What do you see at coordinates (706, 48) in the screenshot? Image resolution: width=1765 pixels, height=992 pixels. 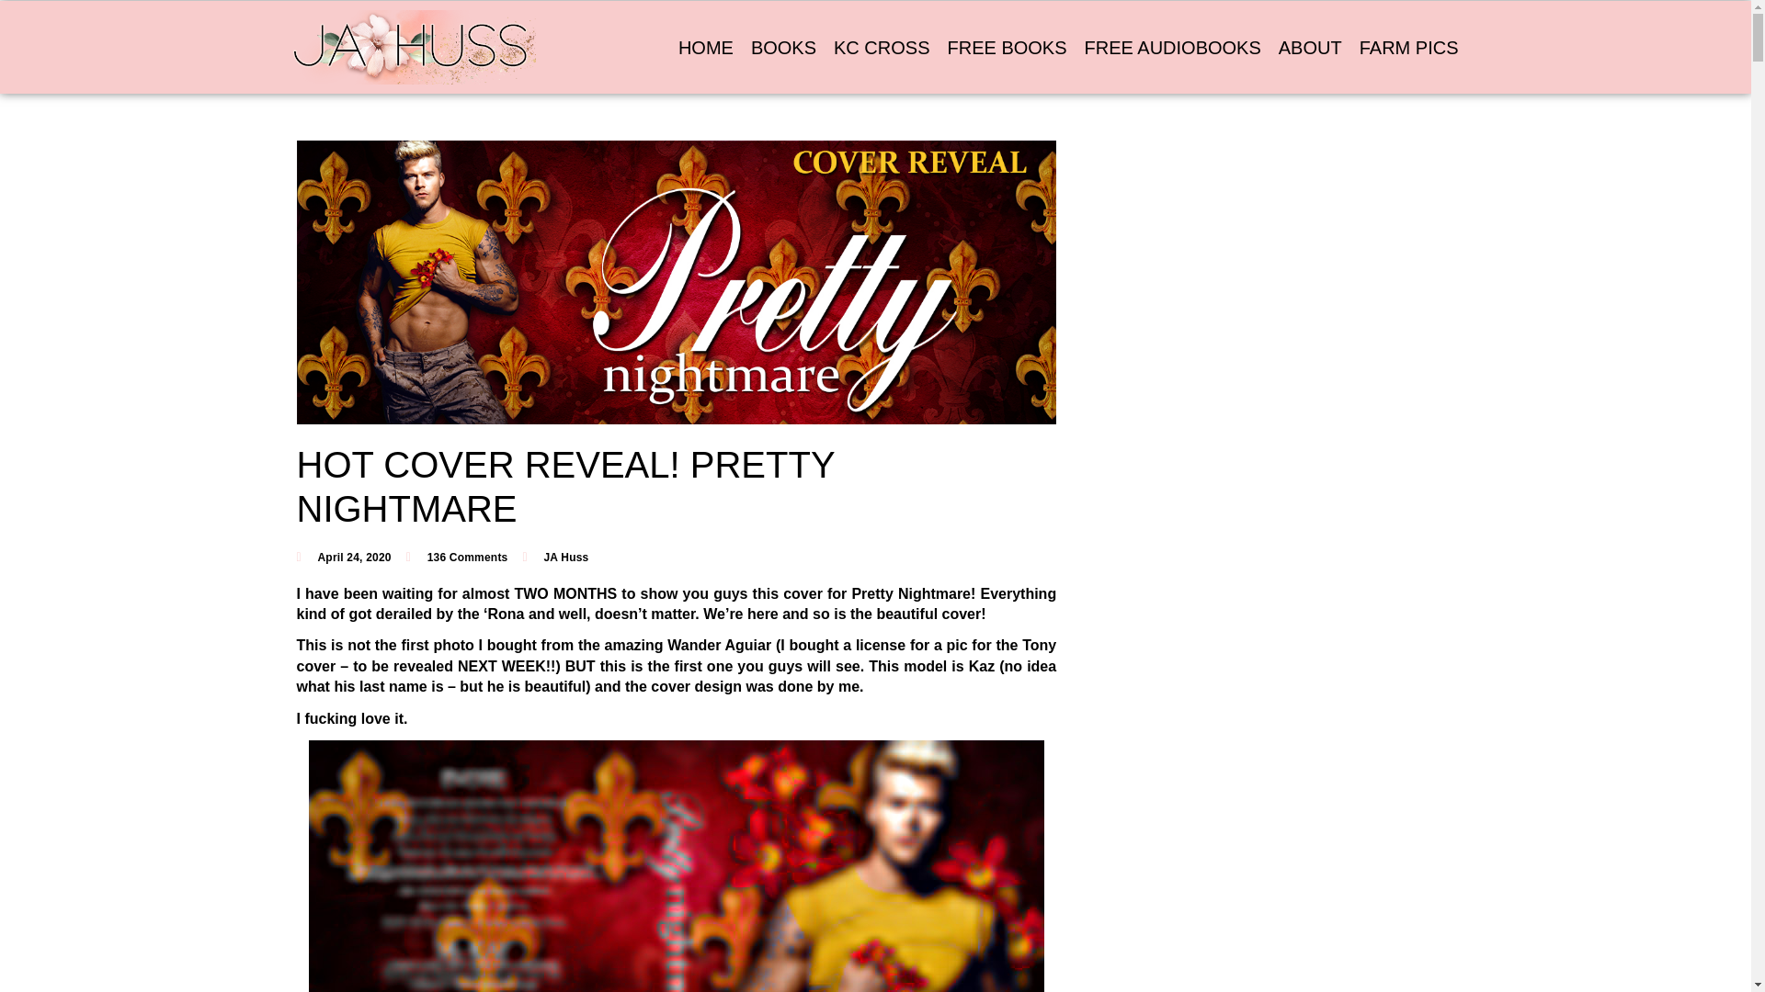 I see `HOME` at bounding box center [706, 48].